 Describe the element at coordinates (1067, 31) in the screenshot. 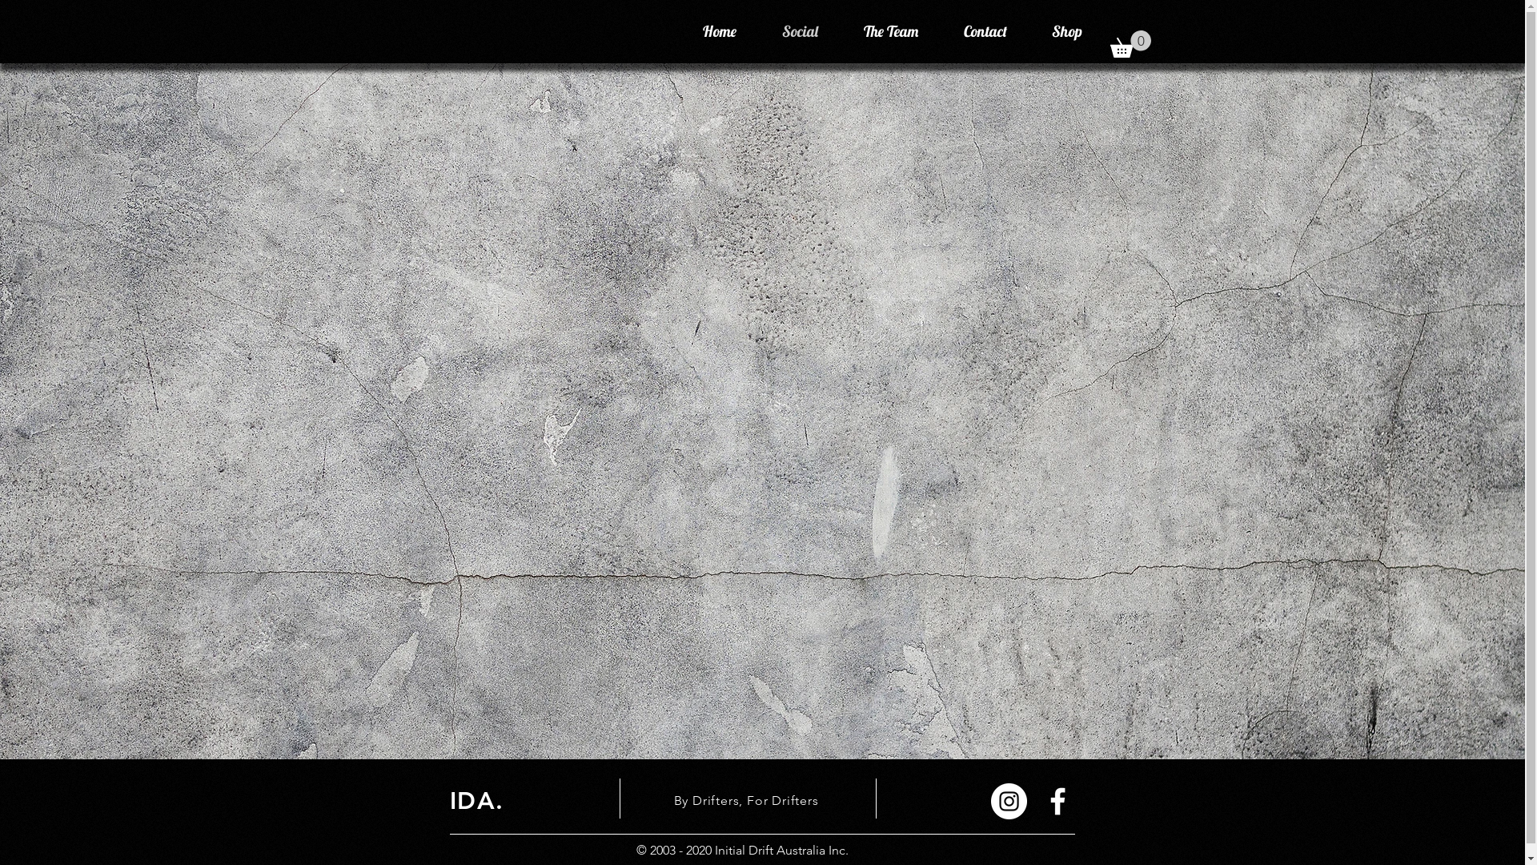

I see `Shop` at that location.